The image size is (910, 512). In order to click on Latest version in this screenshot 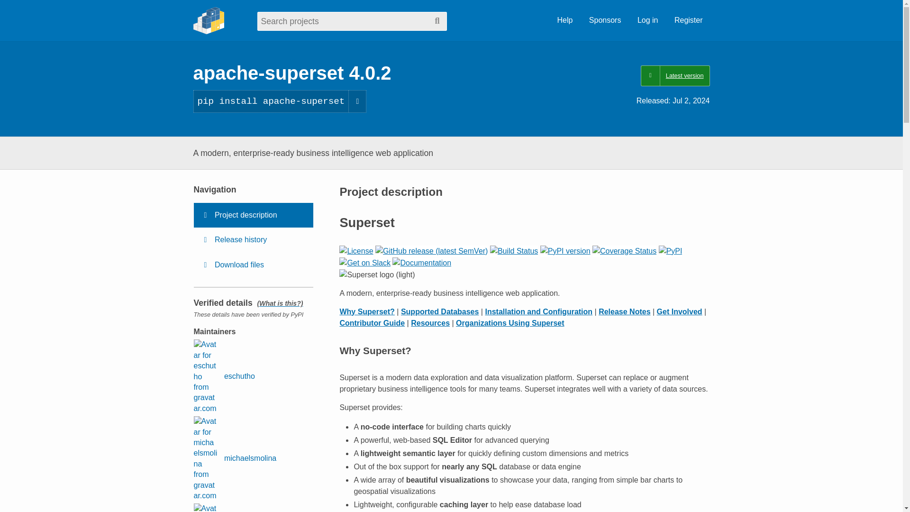, I will do `click(675, 76)`.